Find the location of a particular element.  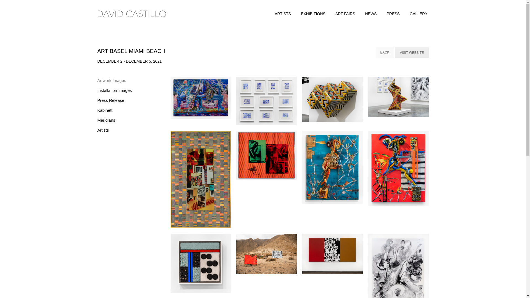

Double Gasper is located at coordinates (267, 155).